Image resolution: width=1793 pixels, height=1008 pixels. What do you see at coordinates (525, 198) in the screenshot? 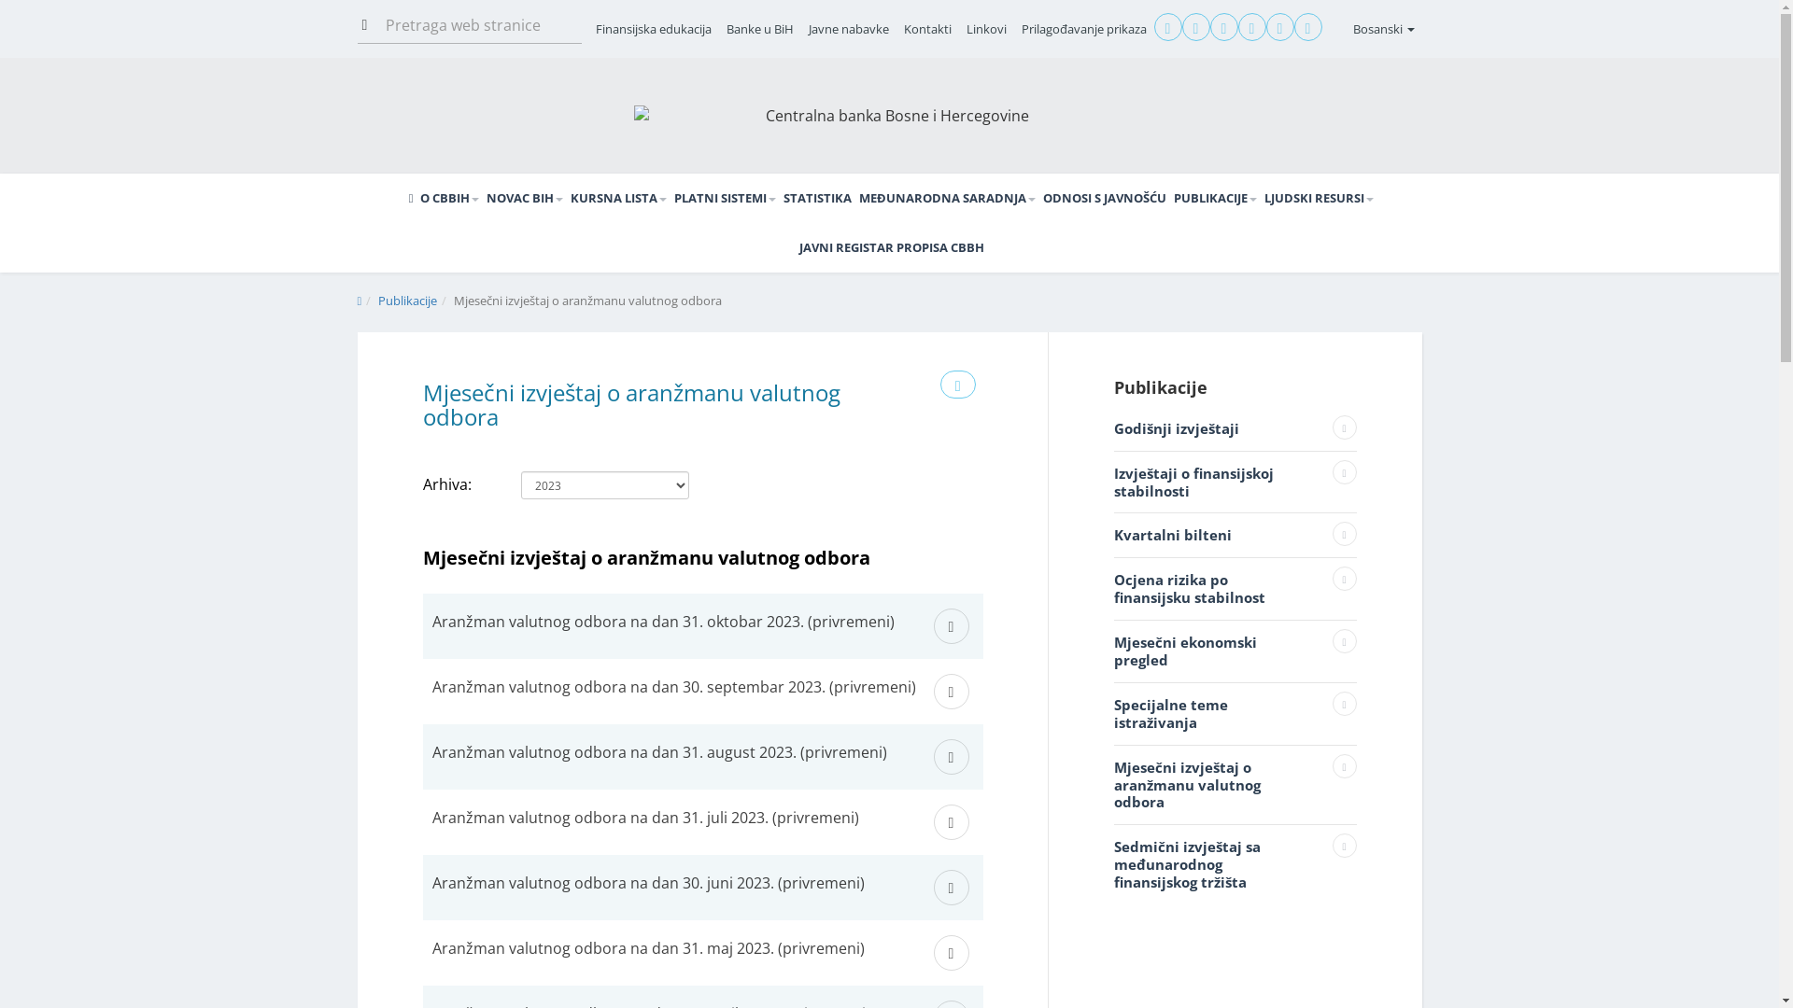
I see `NOVAC BIH` at bounding box center [525, 198].